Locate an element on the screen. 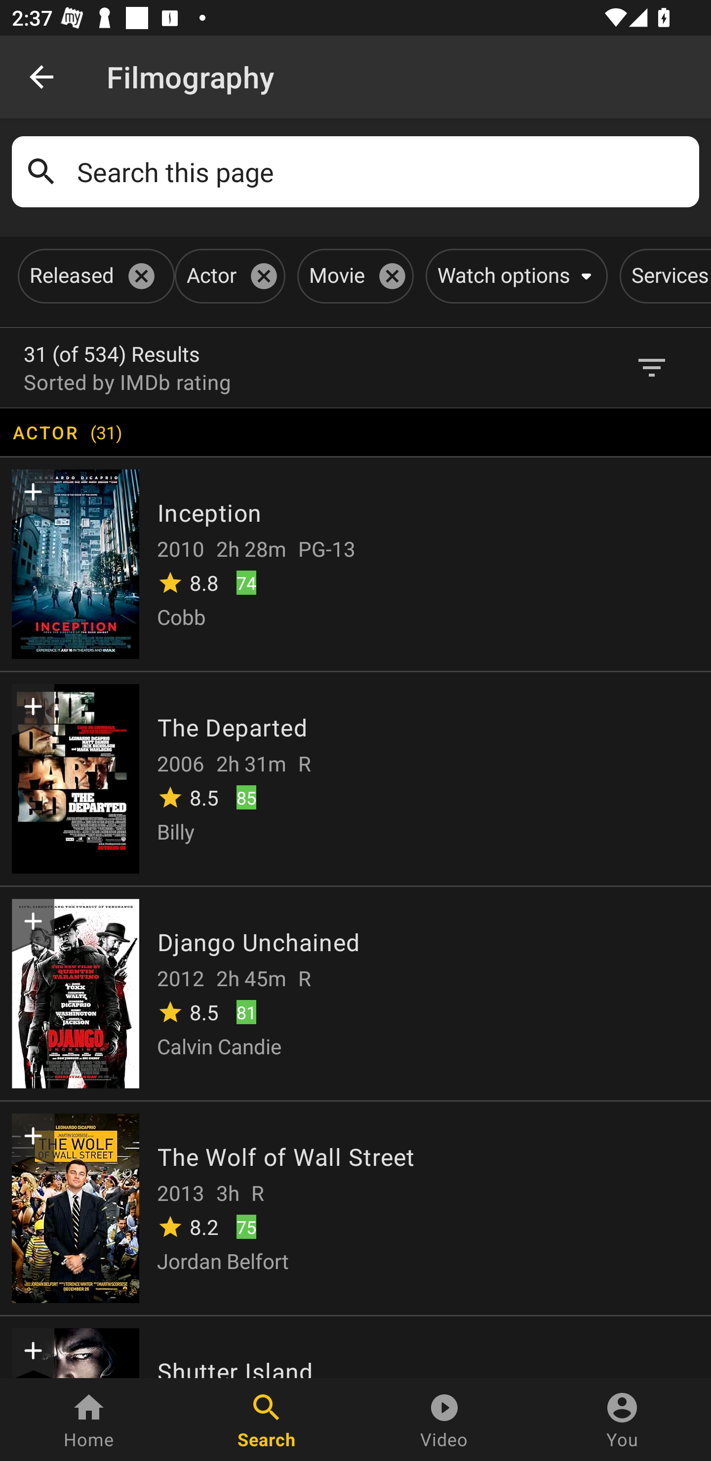  The Departed 2006 2h 31m R 8.5 85 Billy is located at coordinates (355, 778).